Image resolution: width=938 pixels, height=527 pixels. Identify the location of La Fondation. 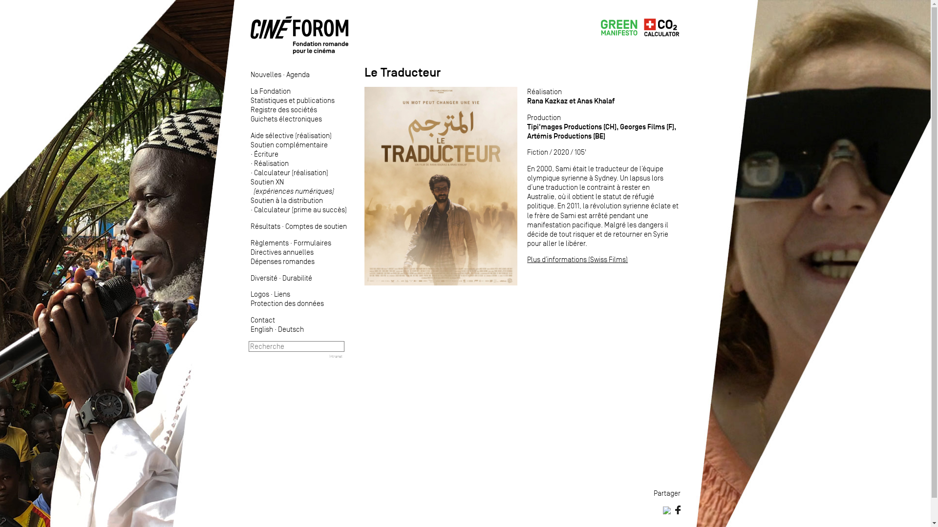
(270, 91).